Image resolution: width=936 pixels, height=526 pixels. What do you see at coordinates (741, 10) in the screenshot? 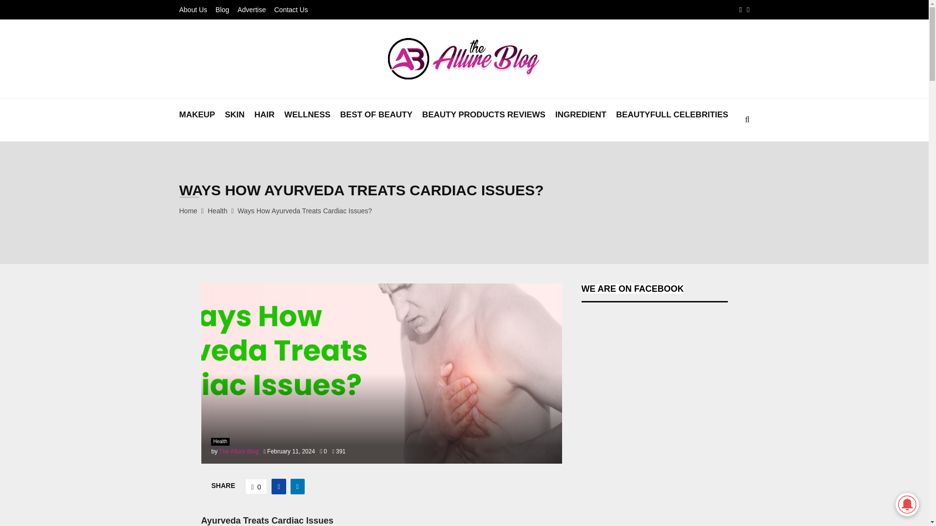
I see `Facebook` at bounding box center [741, 10].